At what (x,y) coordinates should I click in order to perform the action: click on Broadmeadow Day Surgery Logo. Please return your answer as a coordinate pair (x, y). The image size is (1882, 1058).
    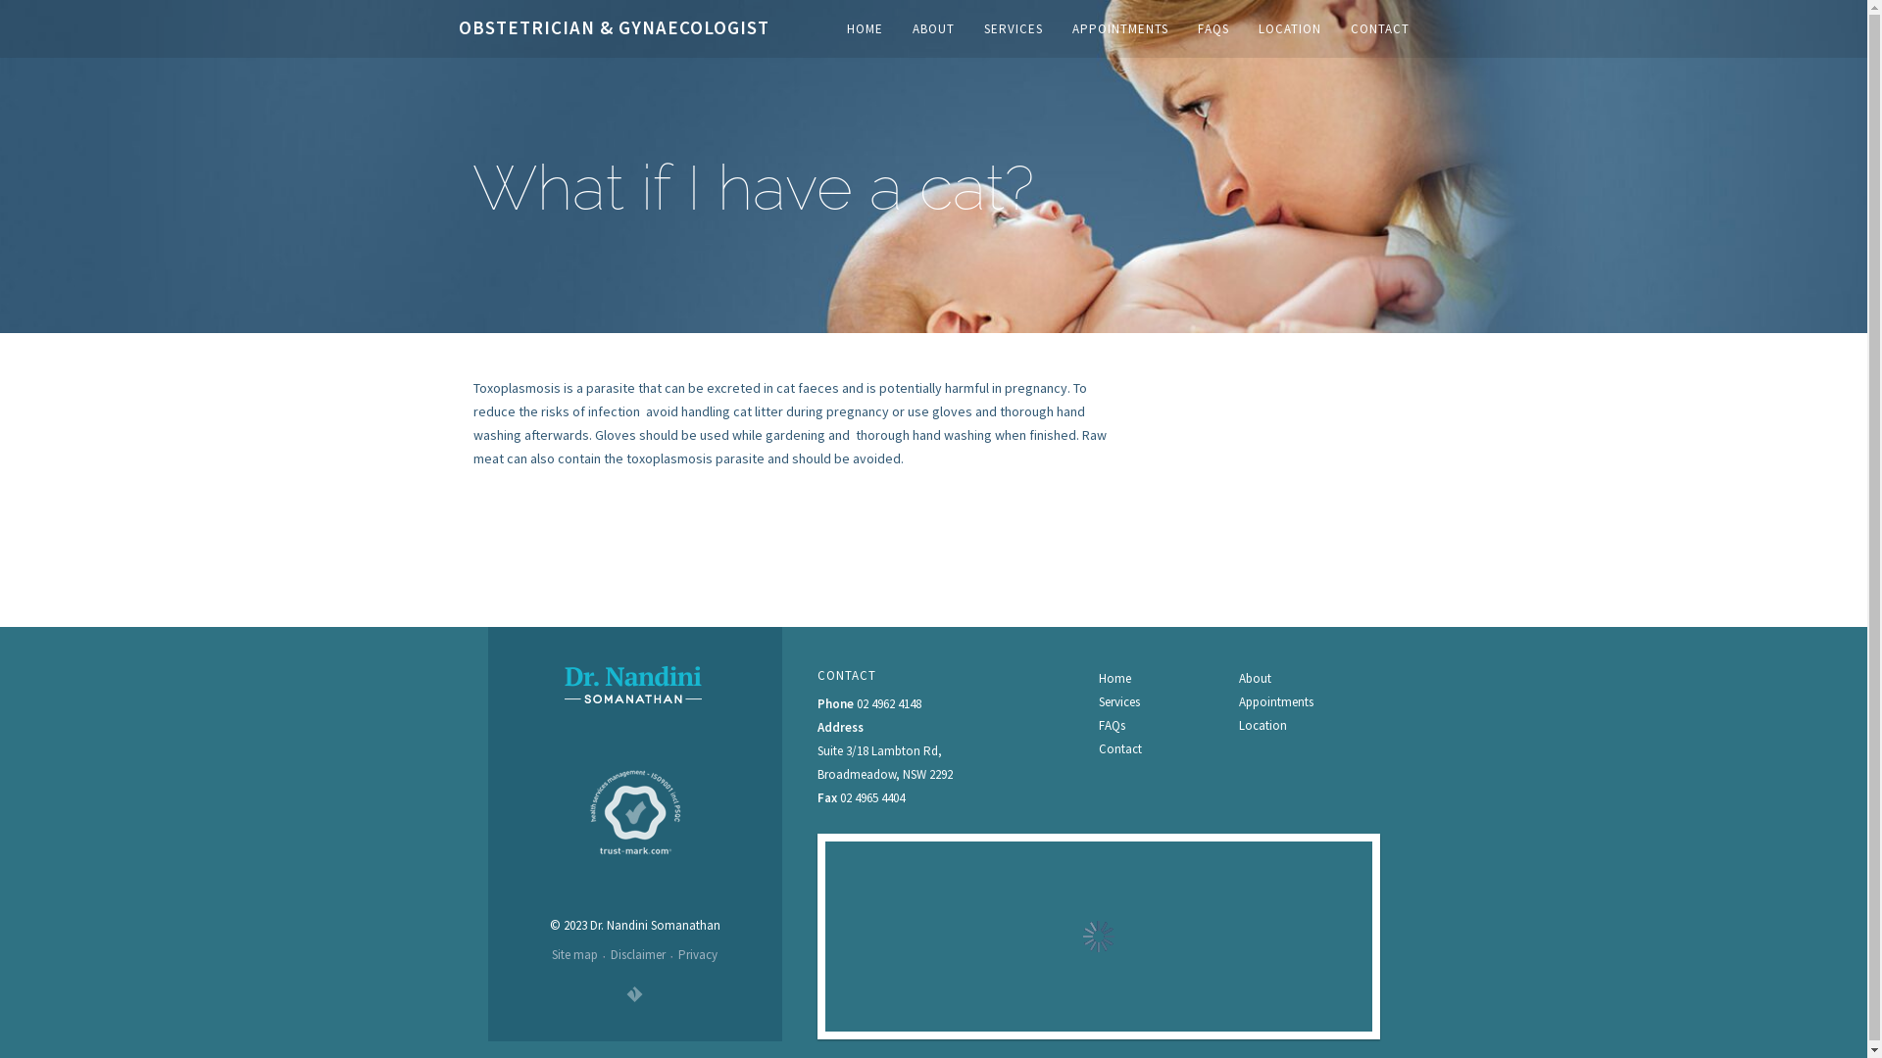
    Looking at the image, I should click on (635, 688).